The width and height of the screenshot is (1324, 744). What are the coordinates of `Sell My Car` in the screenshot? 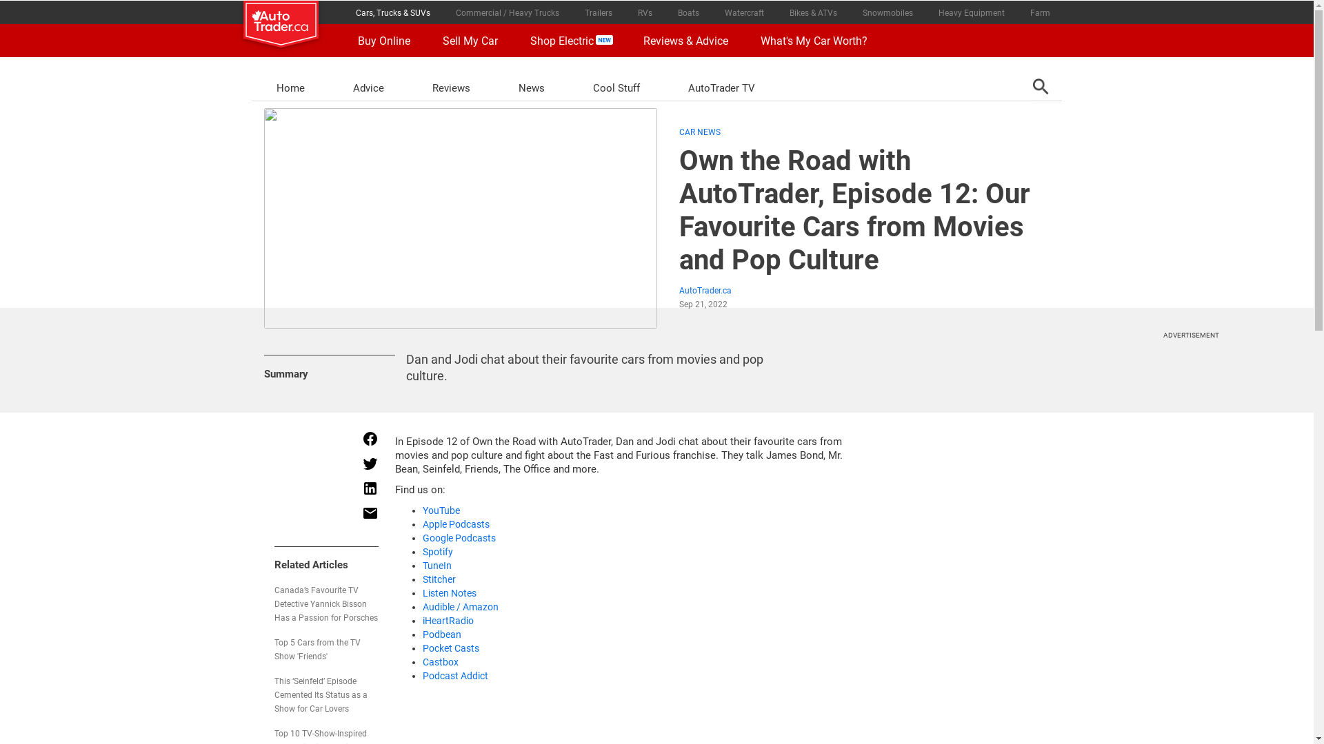 It's located at (466, 40).